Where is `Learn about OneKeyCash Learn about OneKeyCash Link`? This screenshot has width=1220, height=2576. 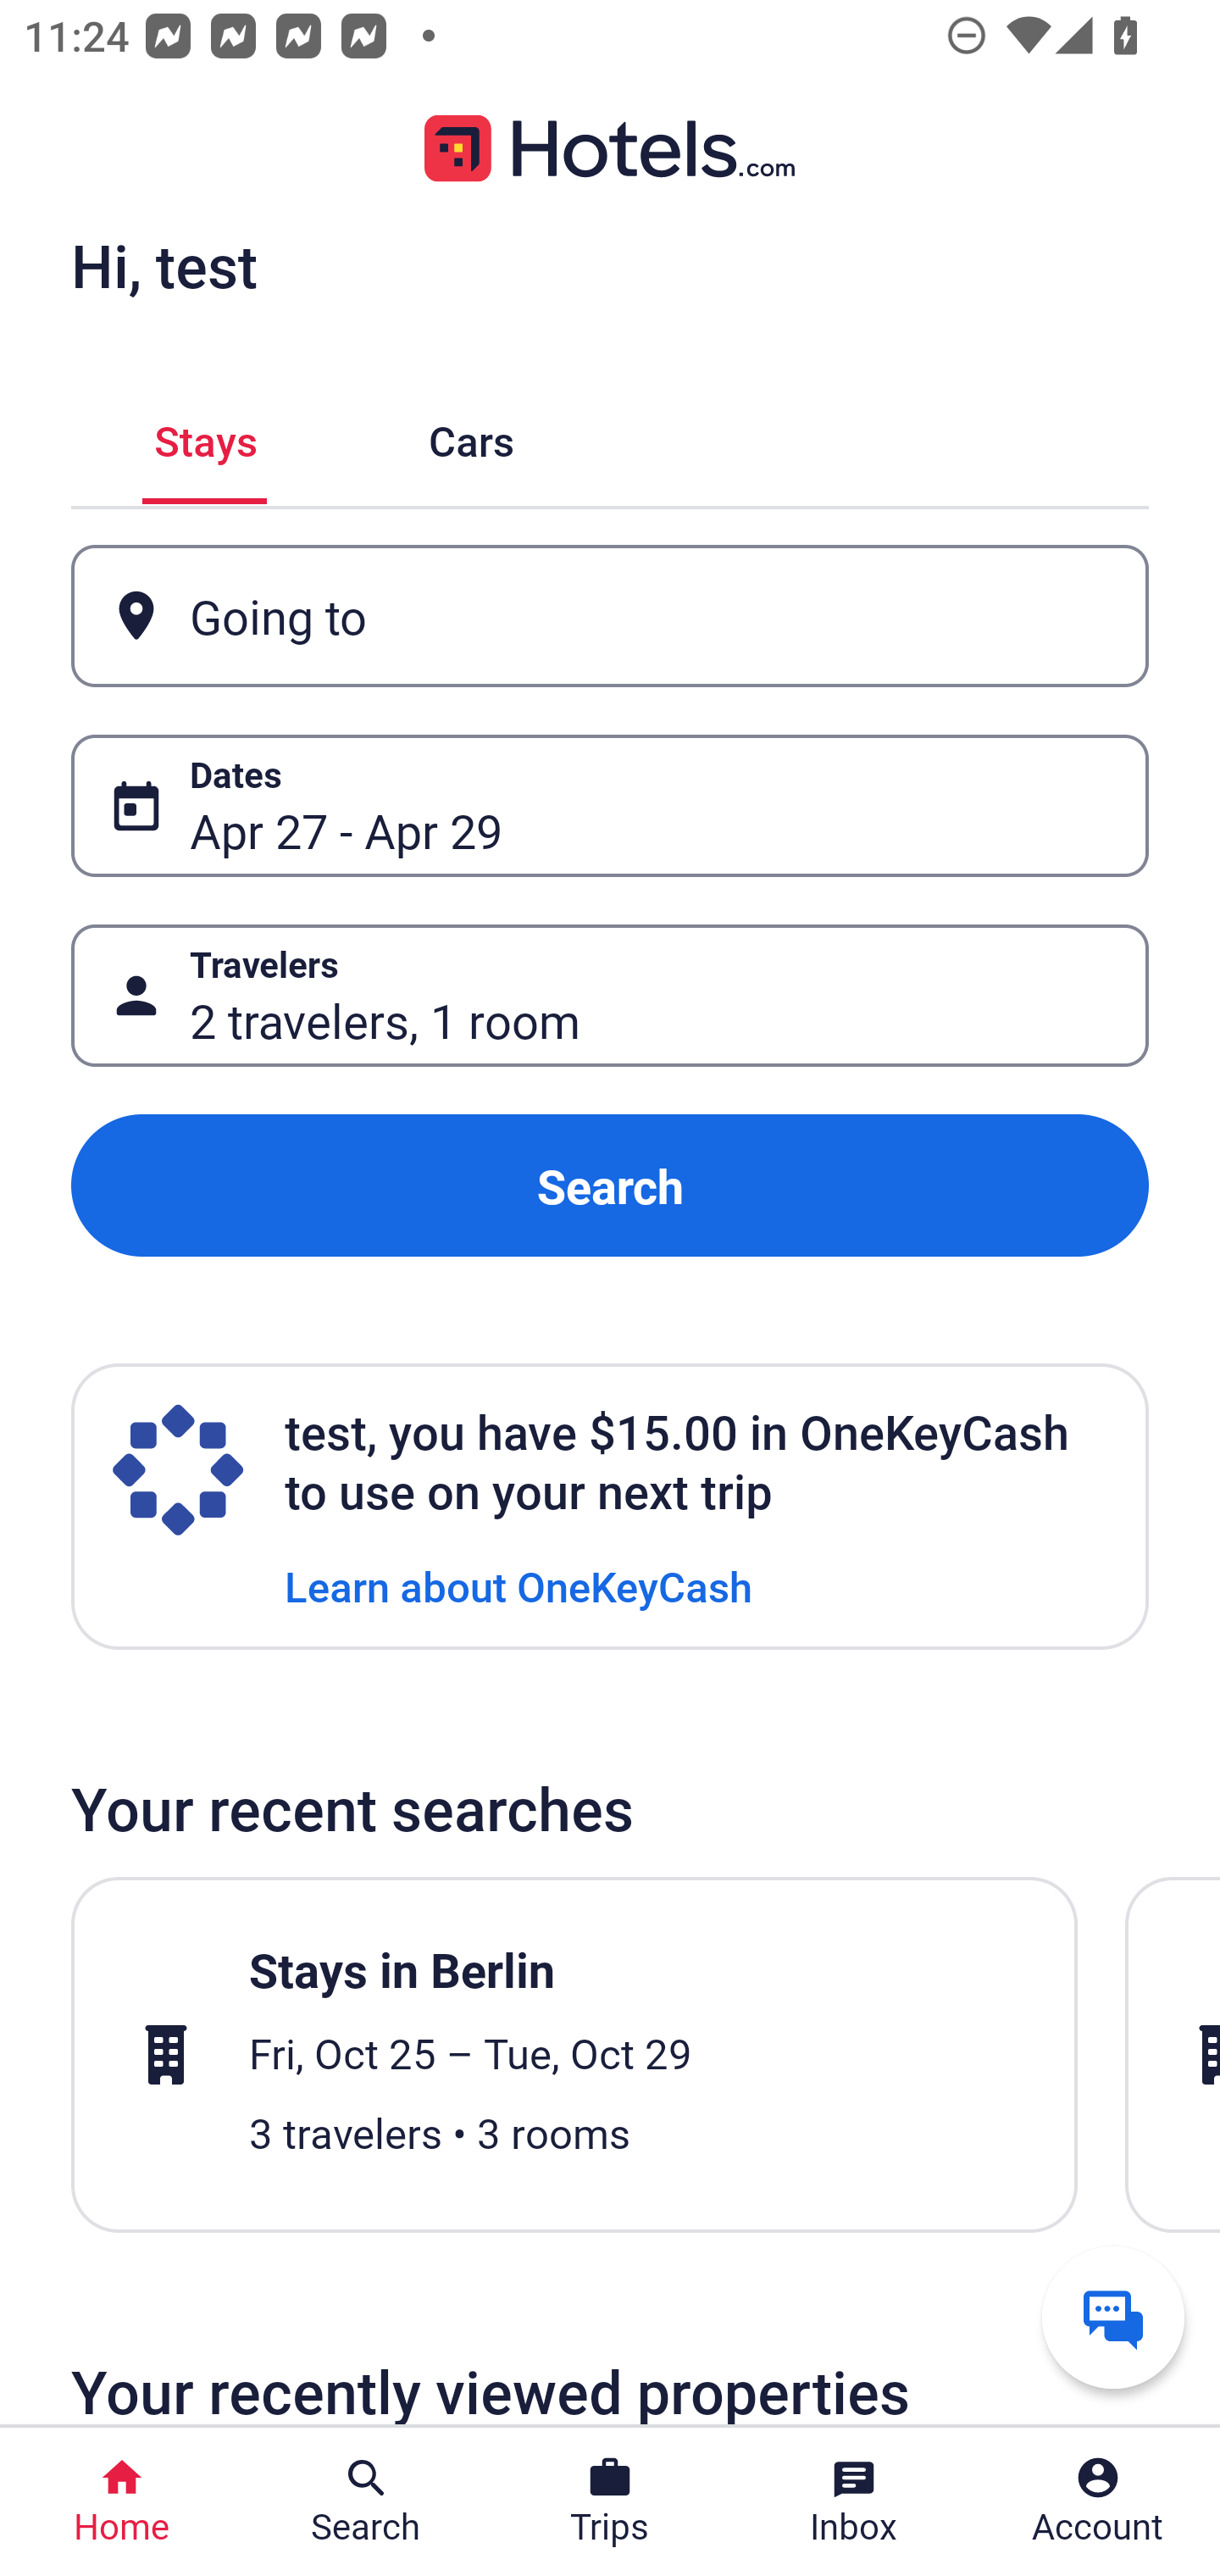
Learn about OneKeyCash Learn about OneKeyCash Link is located at coordinates (518, 1585).